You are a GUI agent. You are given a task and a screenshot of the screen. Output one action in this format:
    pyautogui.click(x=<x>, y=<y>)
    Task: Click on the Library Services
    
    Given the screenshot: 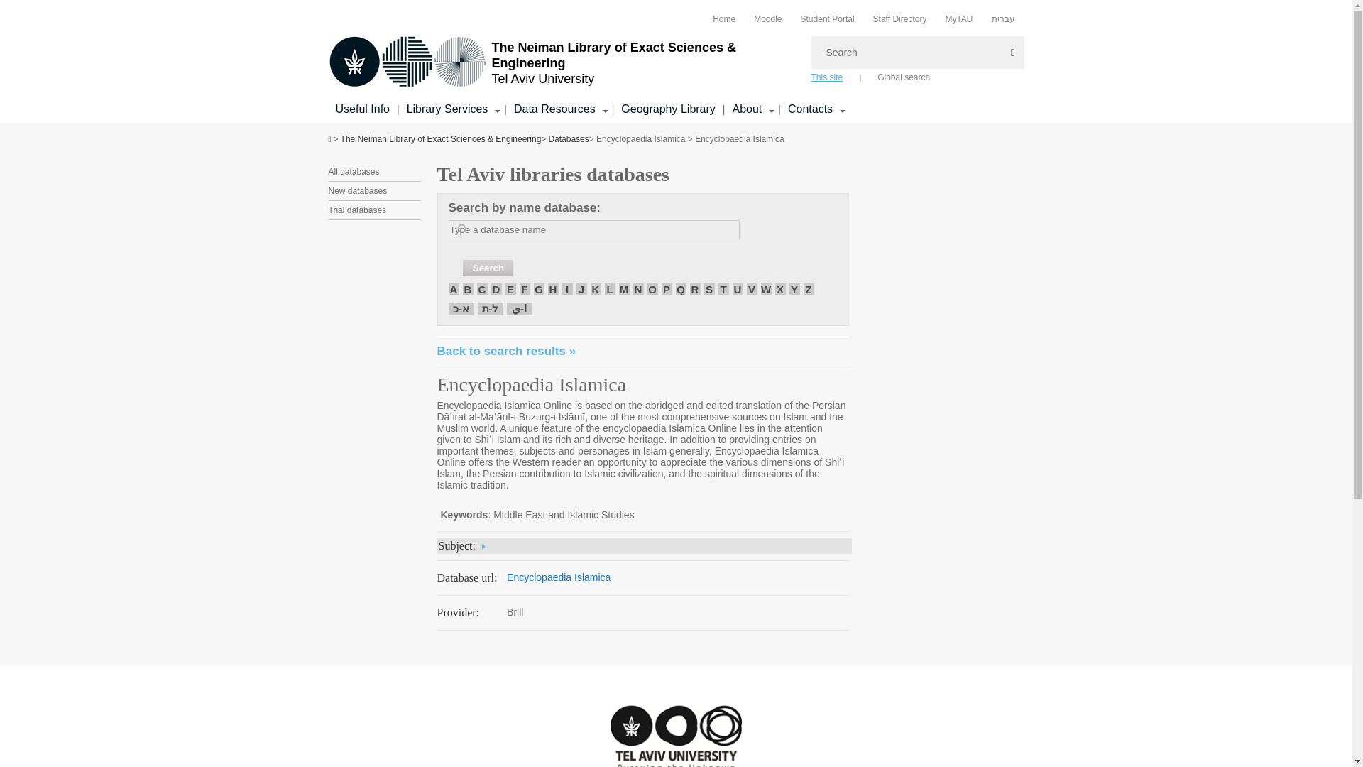 What is the action you would take?
    pyautogui.click(x=362, y=109)
    